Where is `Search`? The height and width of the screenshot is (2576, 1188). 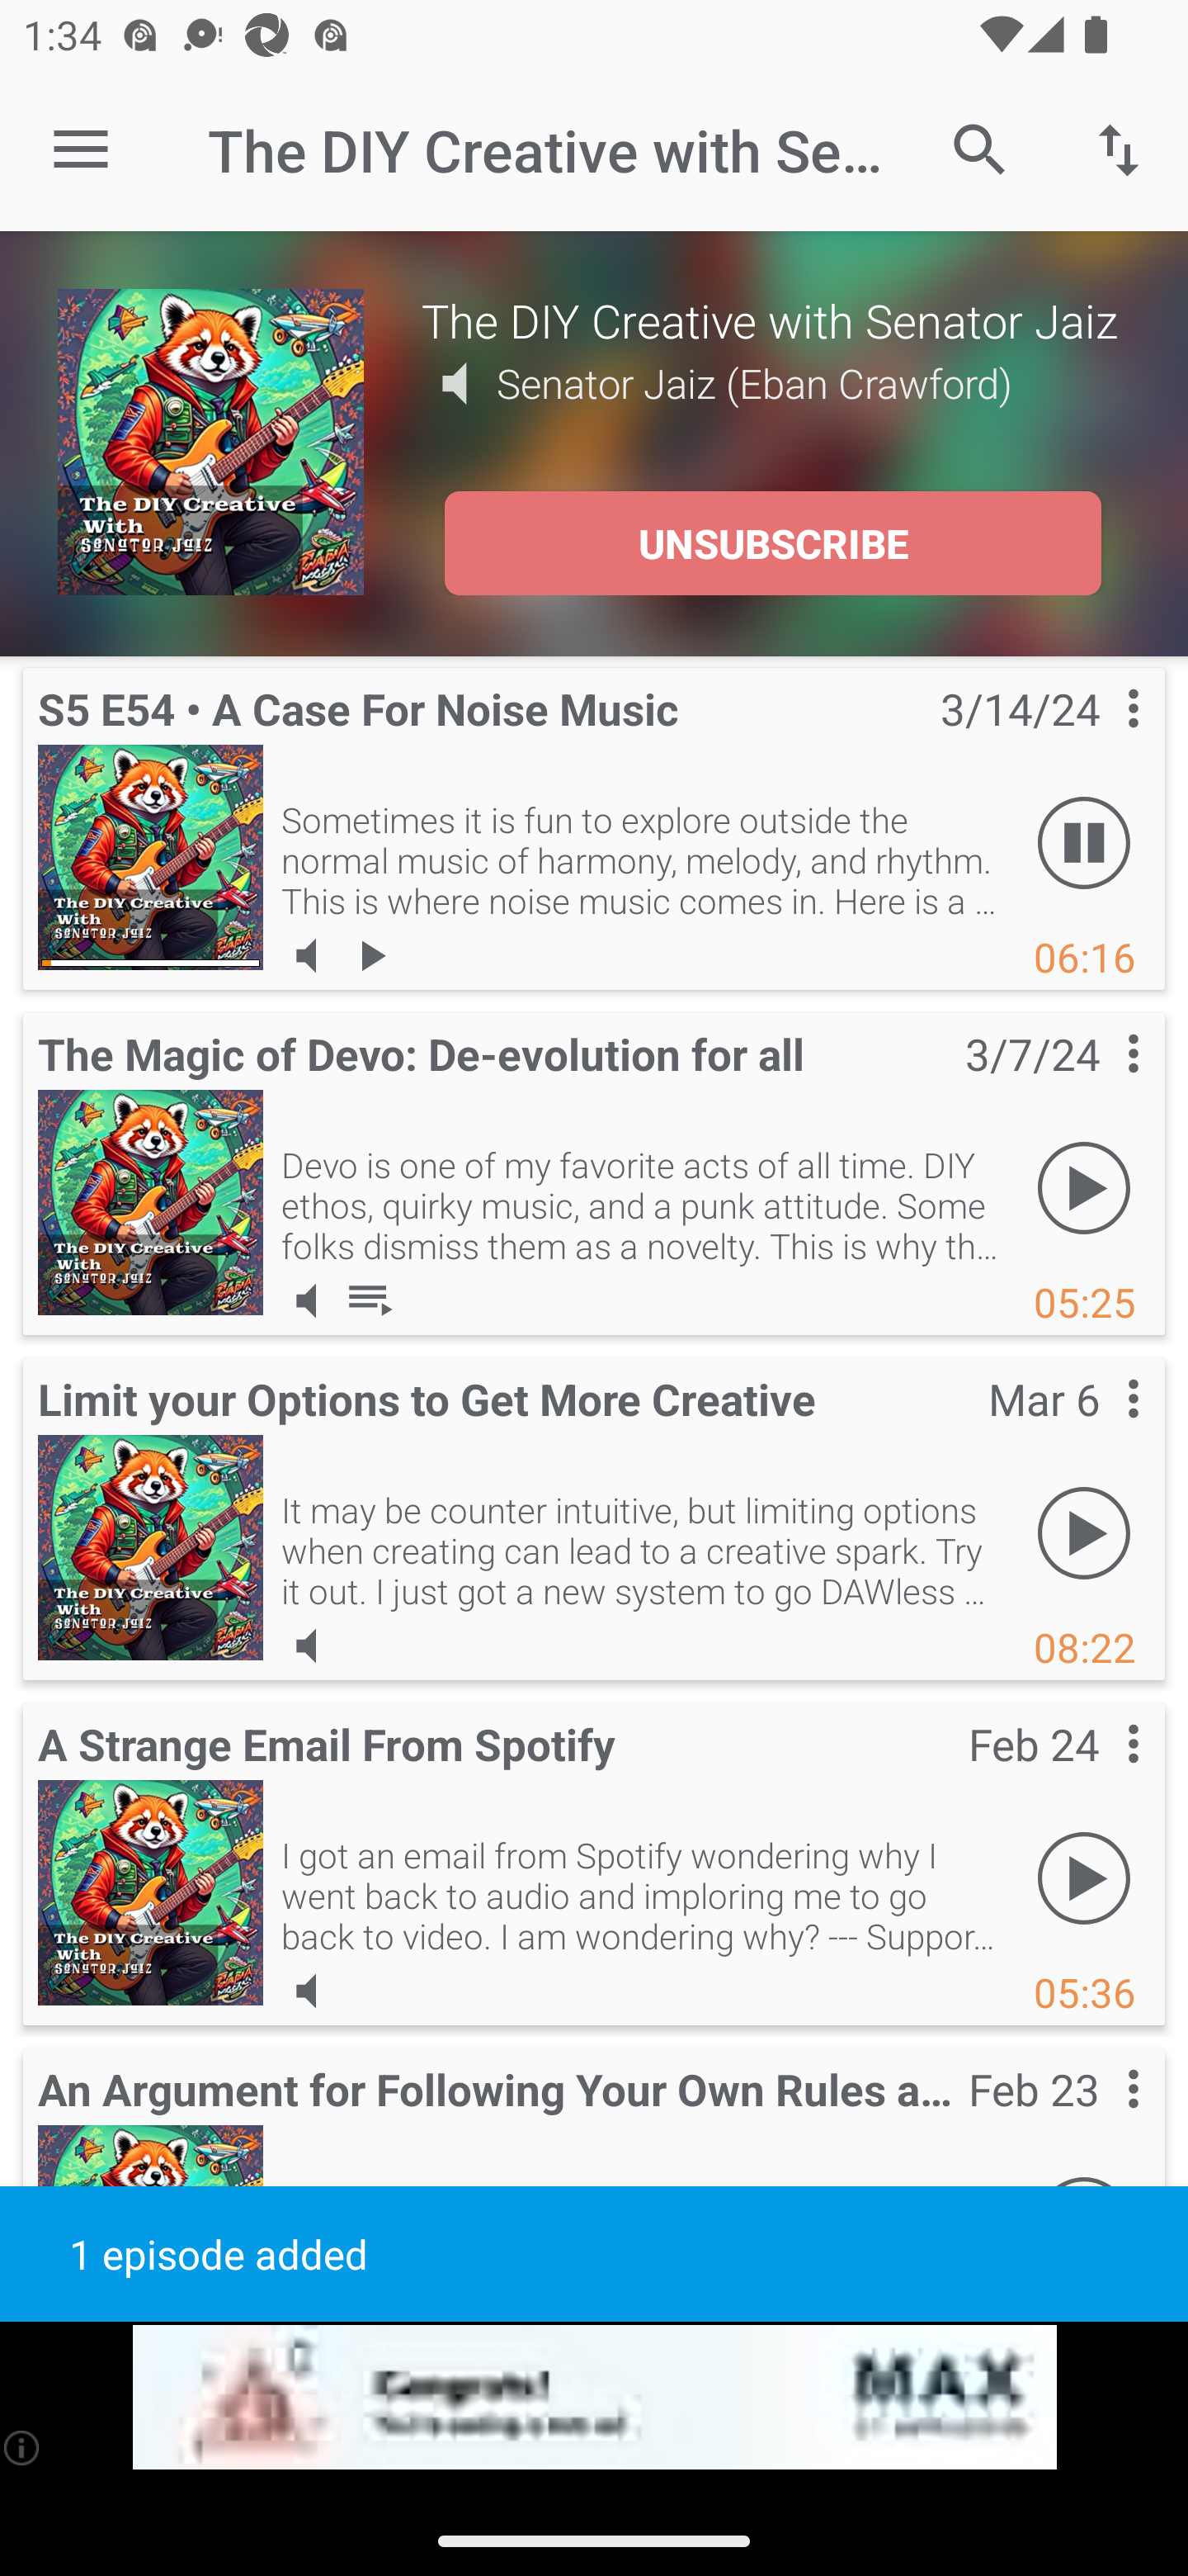
Search is located at coordinates (980, 149).